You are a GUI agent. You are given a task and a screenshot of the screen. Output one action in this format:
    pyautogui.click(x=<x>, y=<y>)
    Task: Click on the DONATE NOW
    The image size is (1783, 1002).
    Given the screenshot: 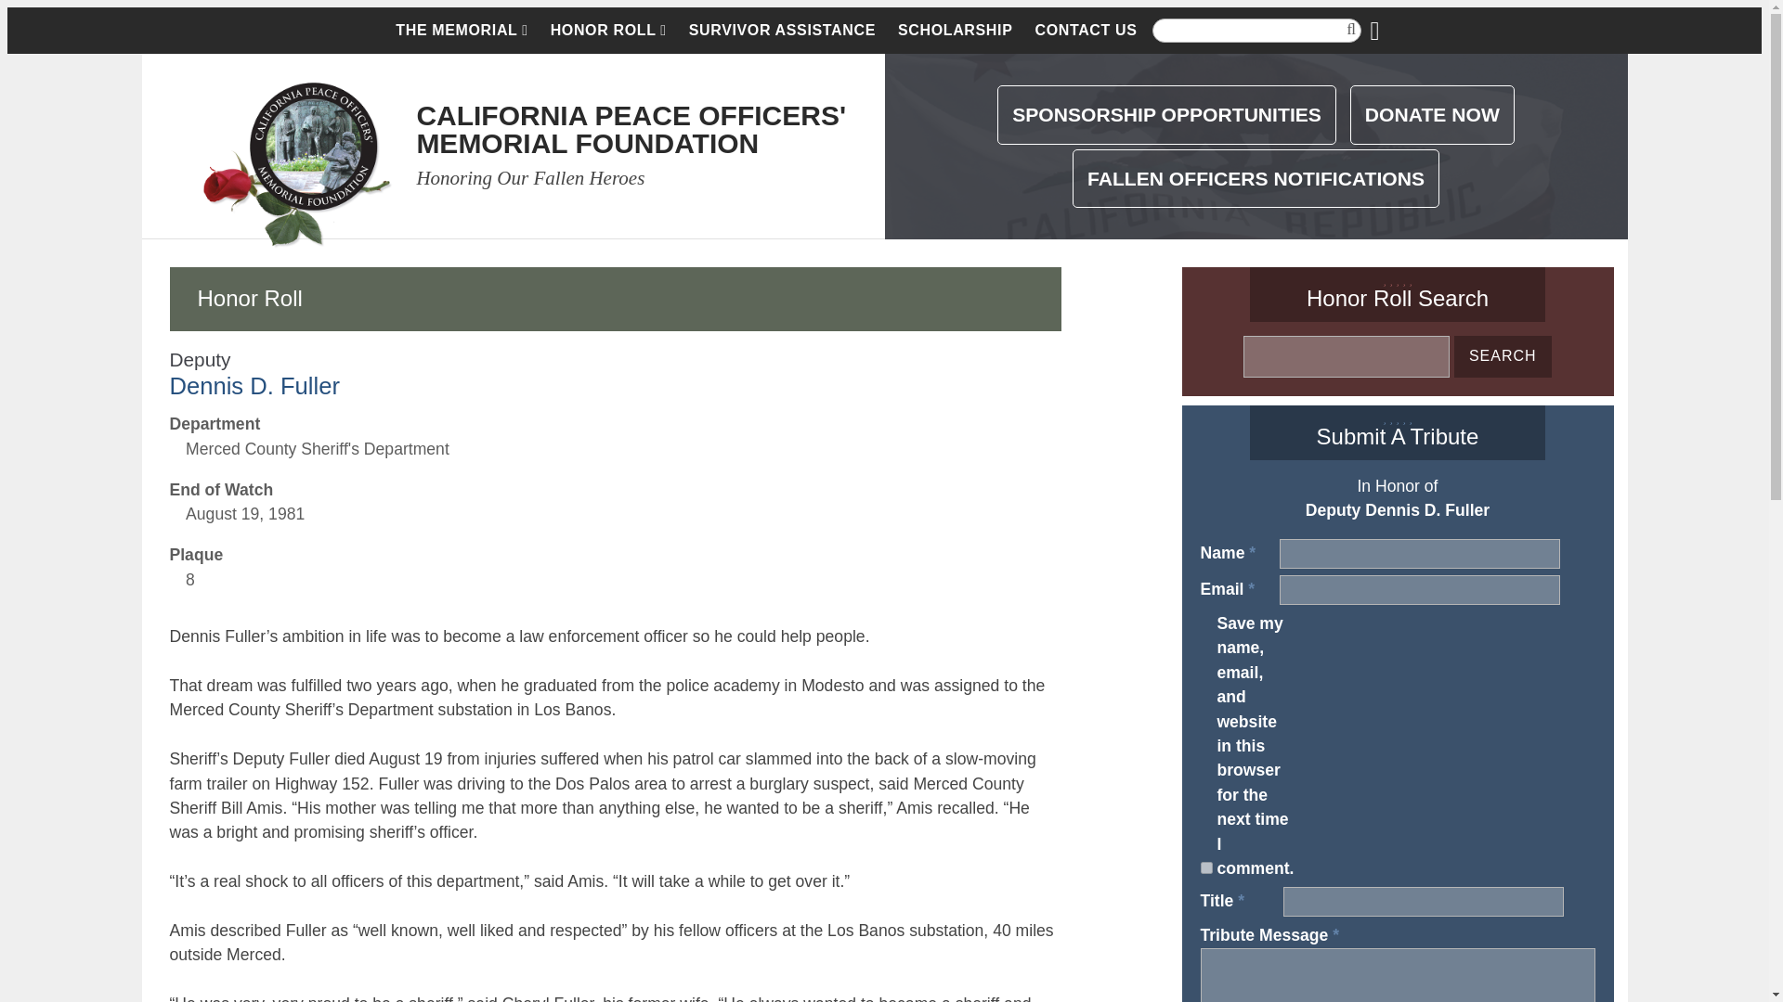 What is the action you would take?
    pyautogui.click(x=1432, y=114)
    